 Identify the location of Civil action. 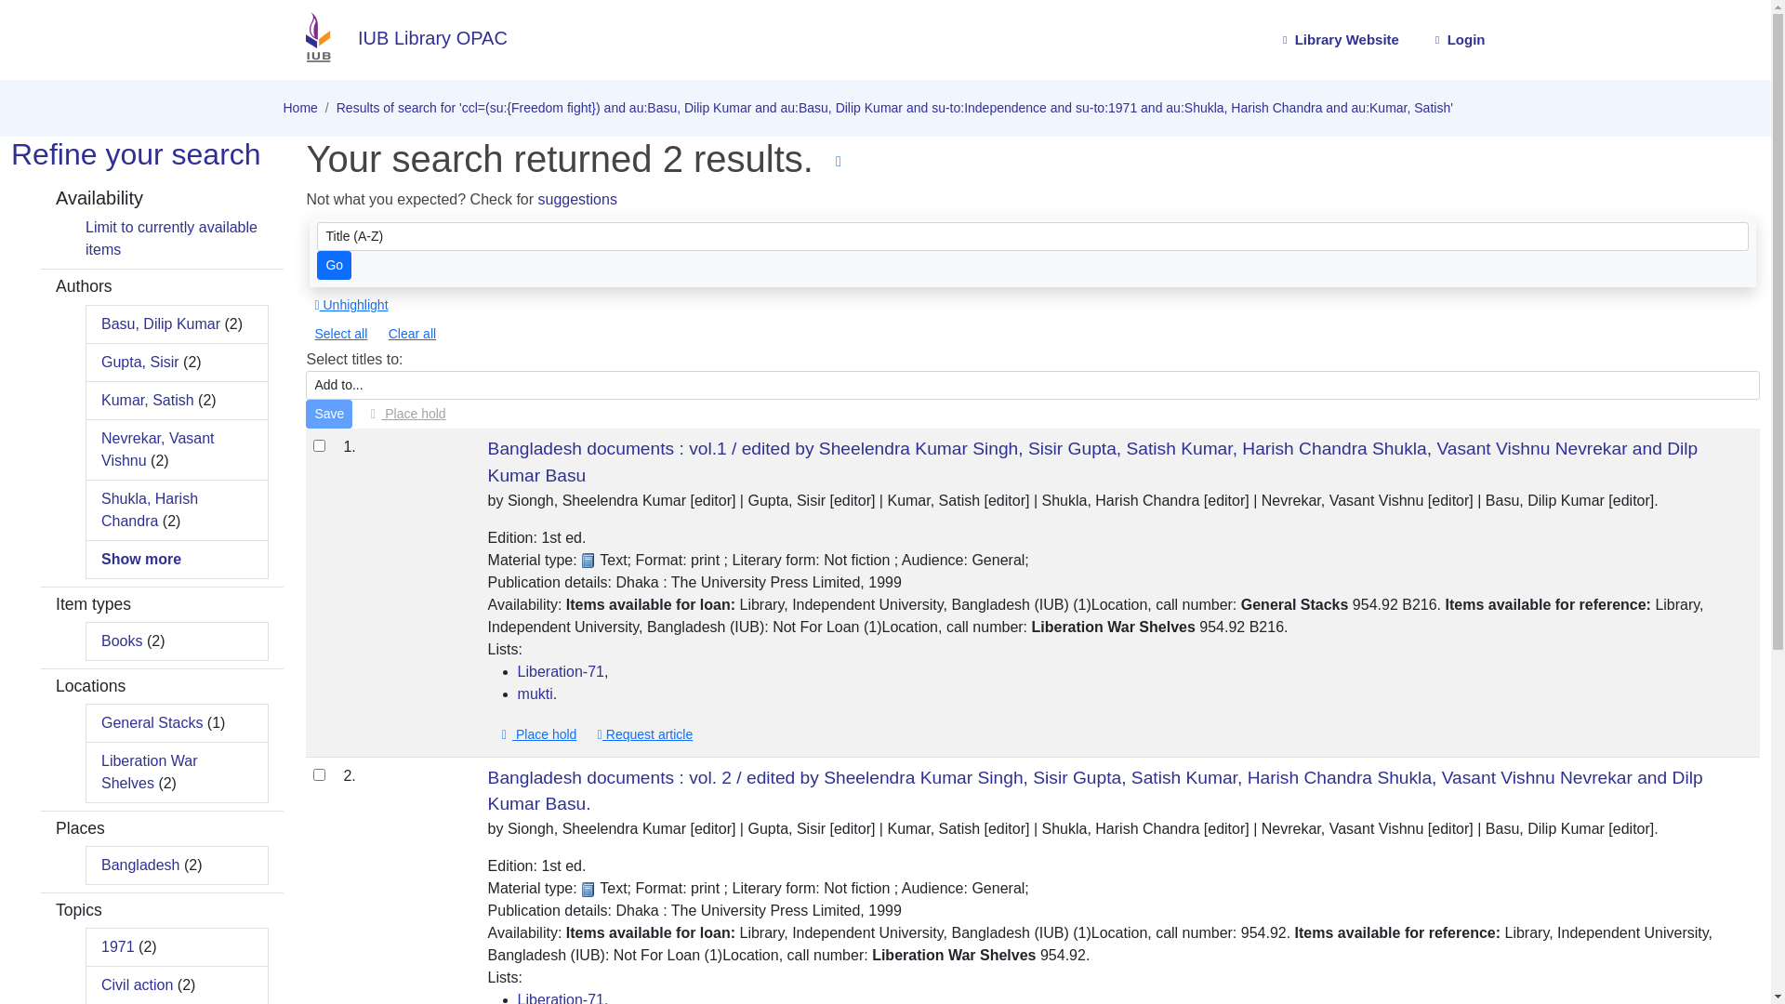
(138, 985).